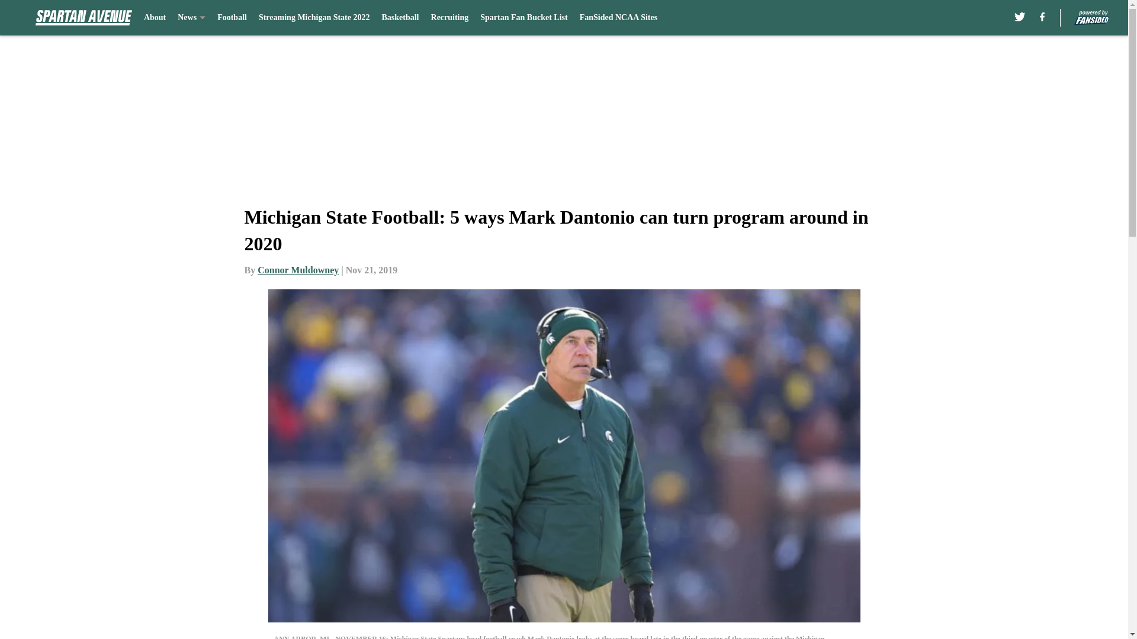 The height and width of the screenshot is (639, 1137). What do you see at coordinates (314, 18) in the screenshot?
I see `Streaming Michigan State 2022` at bounding box center [314, 18].